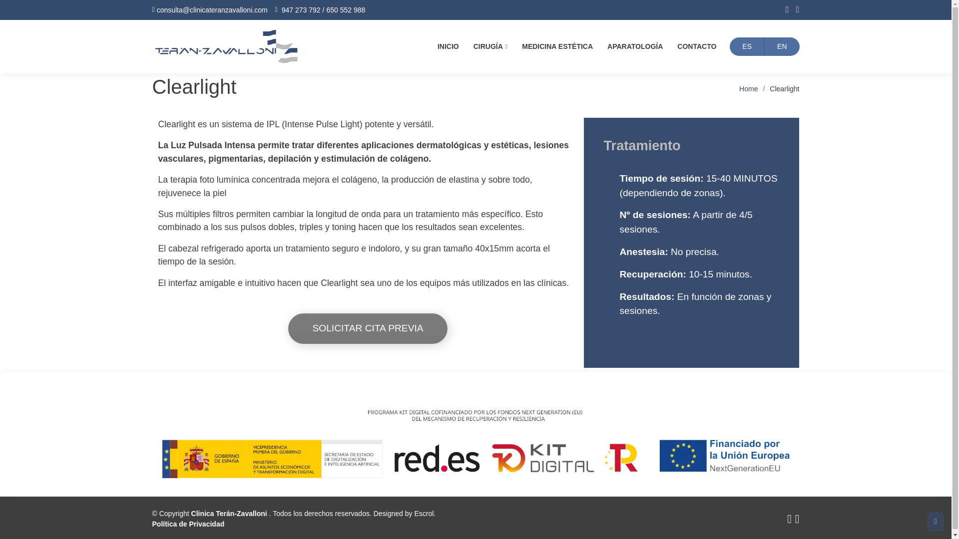 Image resolution: width=959 pixels, height=539 pixels. I want to click on Facebook, so click(793, 10).